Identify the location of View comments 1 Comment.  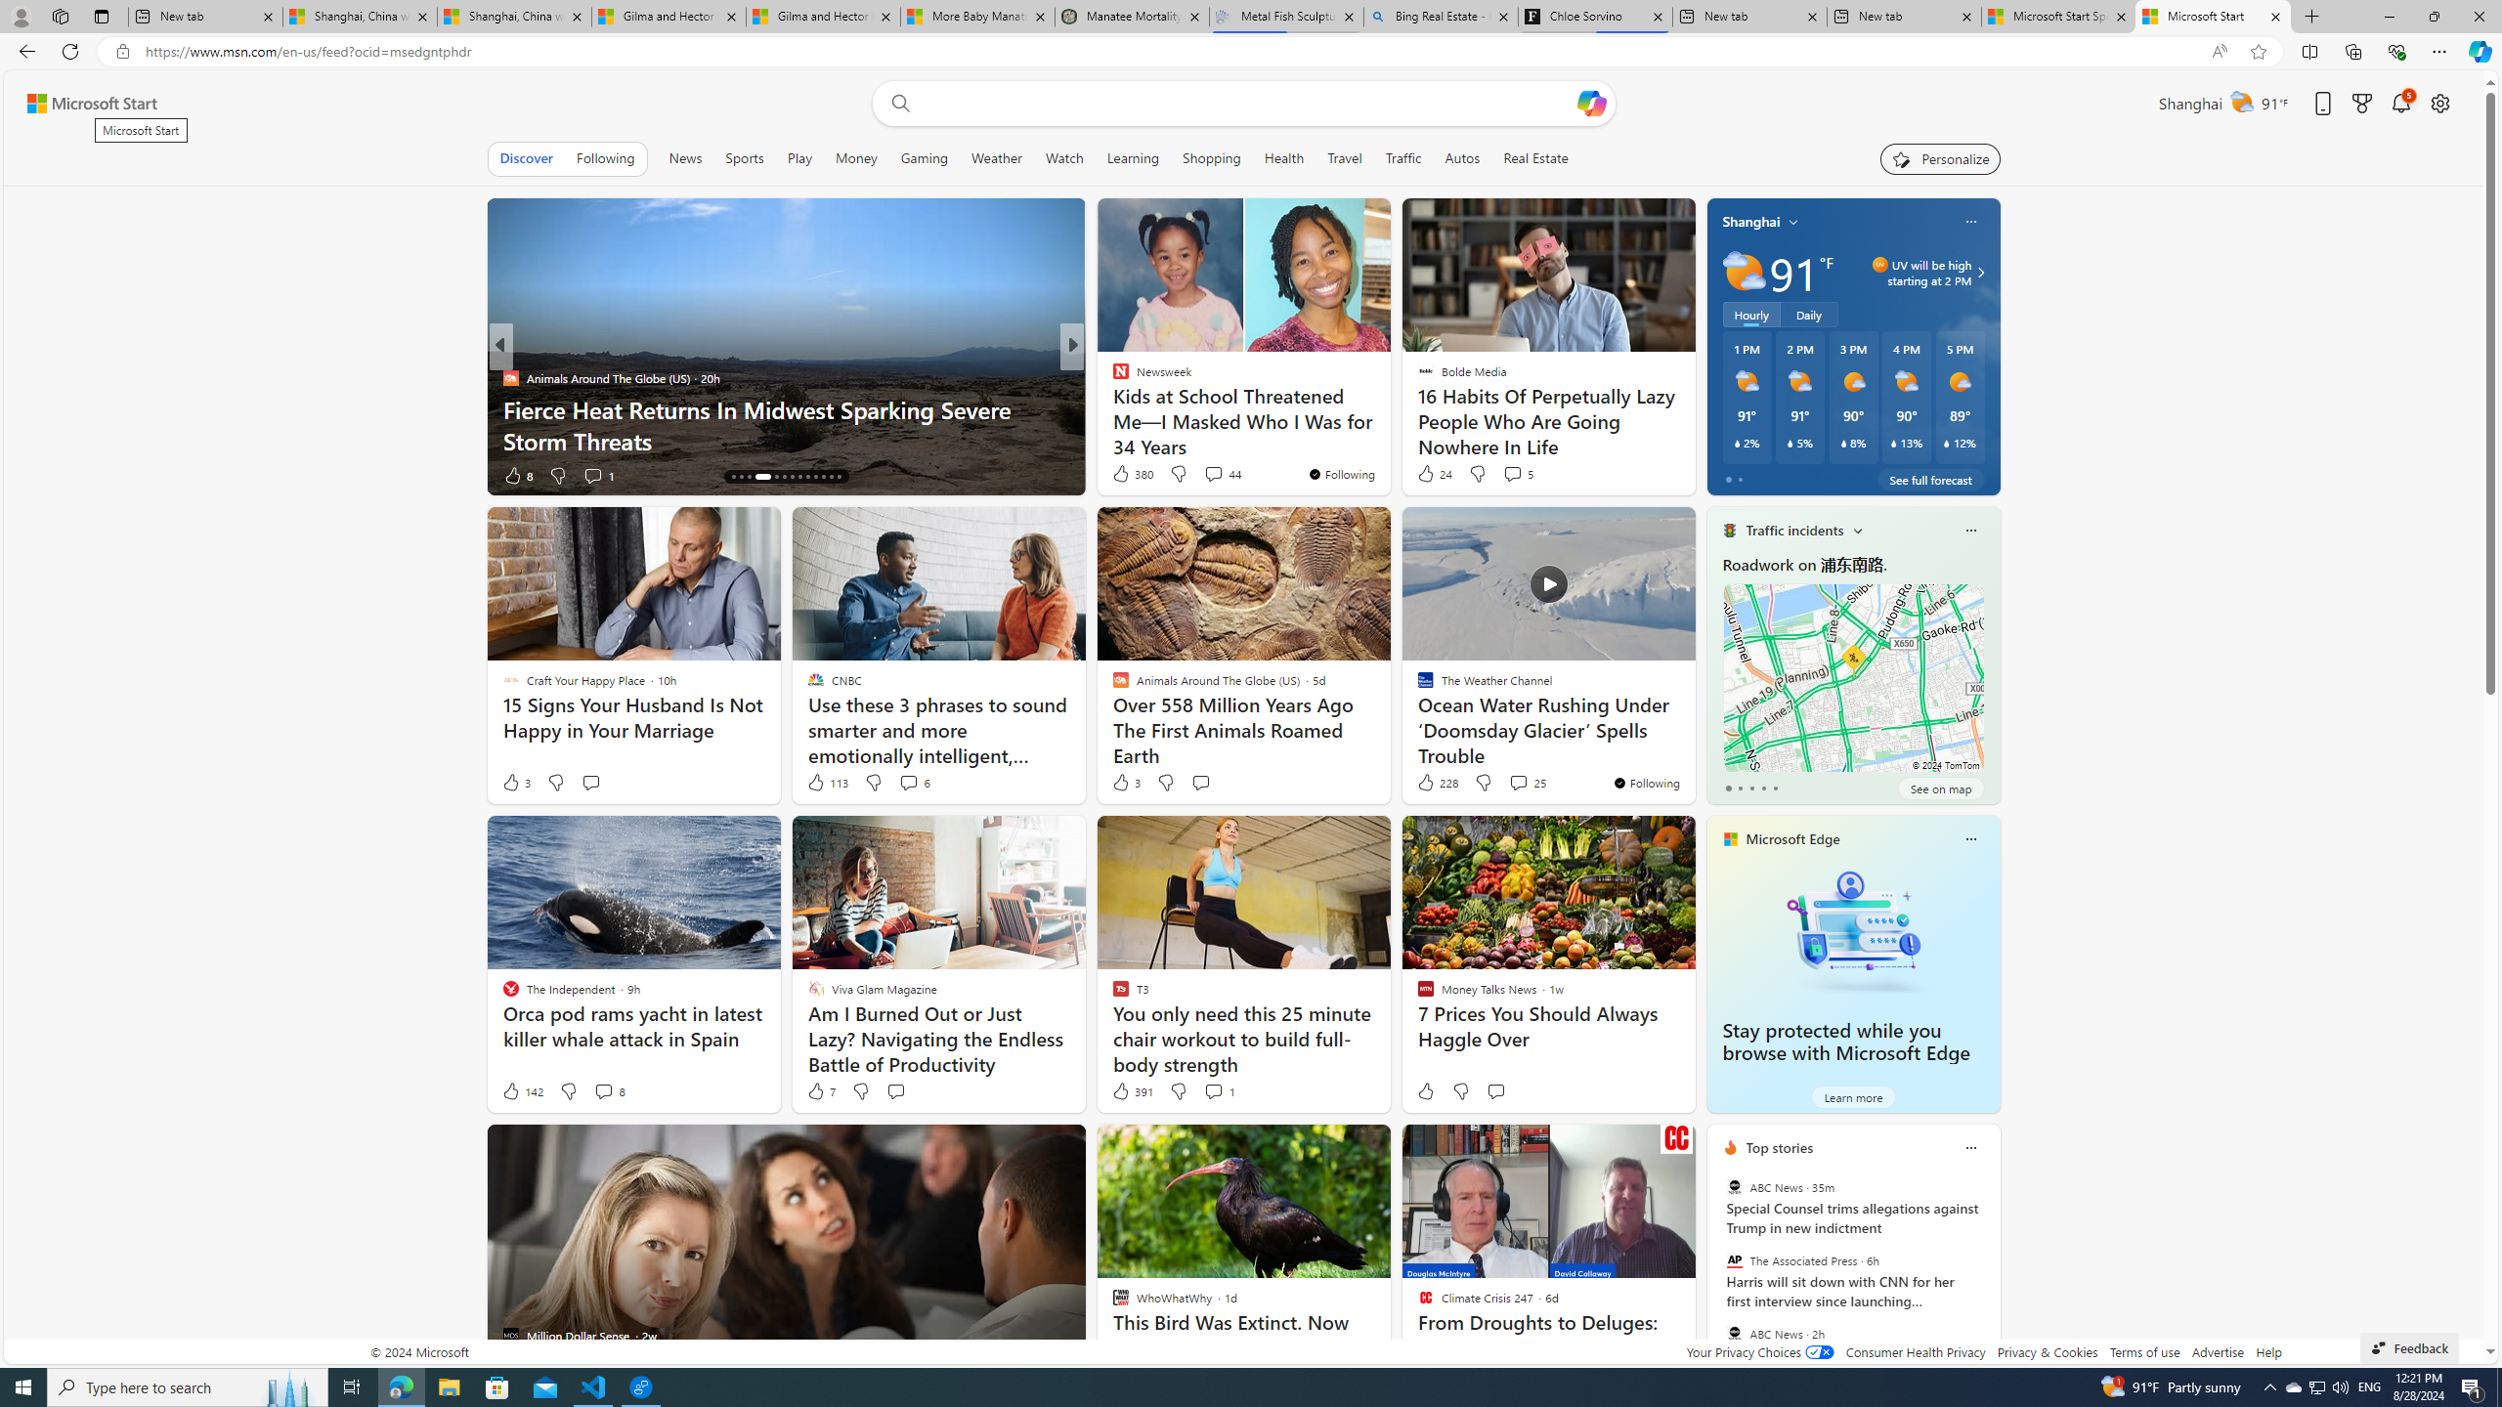
(1213, 1091).